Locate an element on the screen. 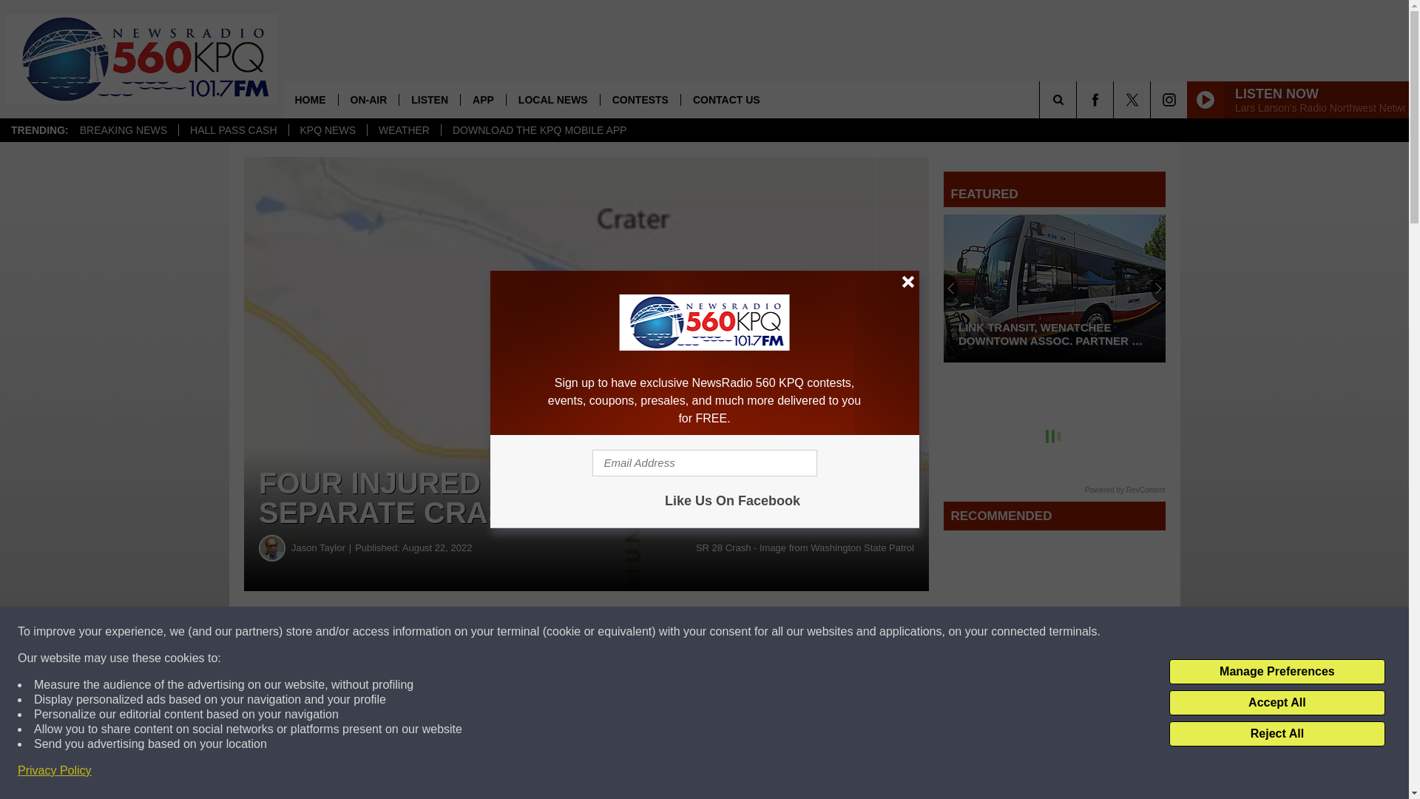 The image size is (1420, 799). DOWNLOAD THE KPQ MOBILE APP is located at coordinates (538, 130).